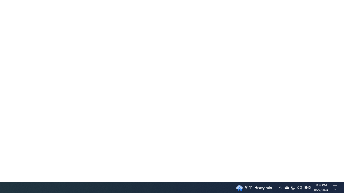 The height and width of the screenshot is (193, 344). I want to click on Q2790: 100%, so click(299, 188).